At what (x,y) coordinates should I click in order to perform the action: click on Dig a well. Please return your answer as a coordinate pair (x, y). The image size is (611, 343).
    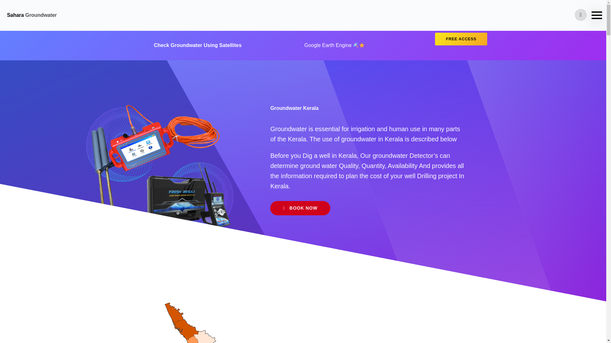
    Looking at the image, I should click on (316, 156).